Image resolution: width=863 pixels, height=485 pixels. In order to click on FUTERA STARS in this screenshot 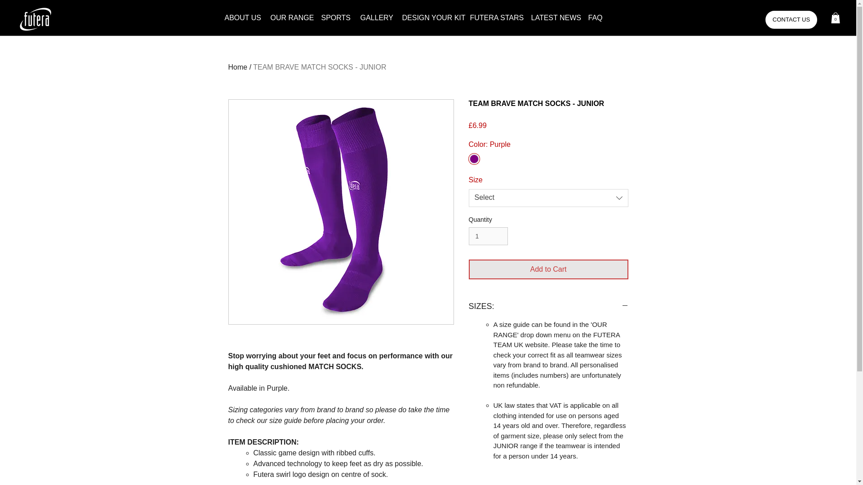, I will do `click(493, 18)`.